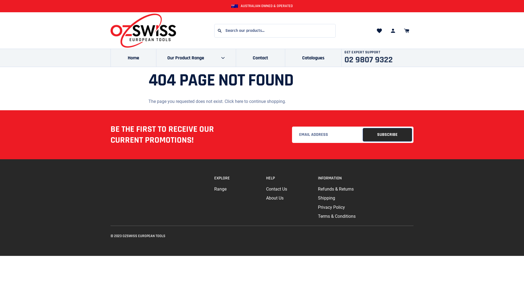 The image size is (524, 294). Describe the element at coordinates (388, 135) in the screenshot. I see `Subscribe` at that location.